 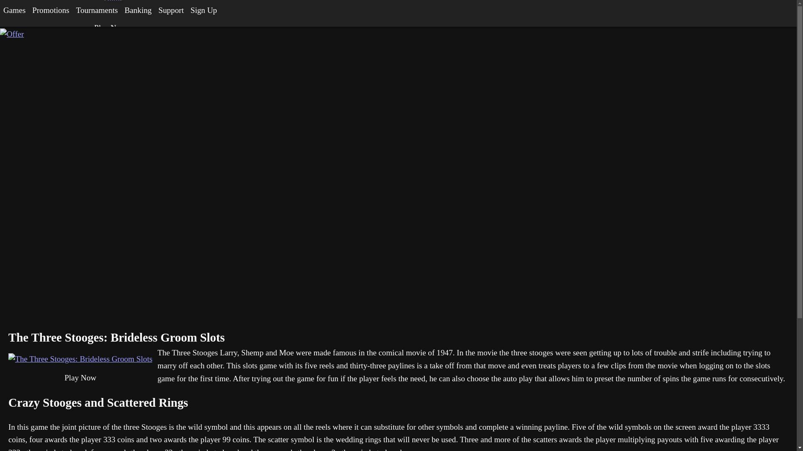 What do you see at coordinates (97, 10) in the screenshot?
I see `Tournaments` at bounding box center [97, 10].